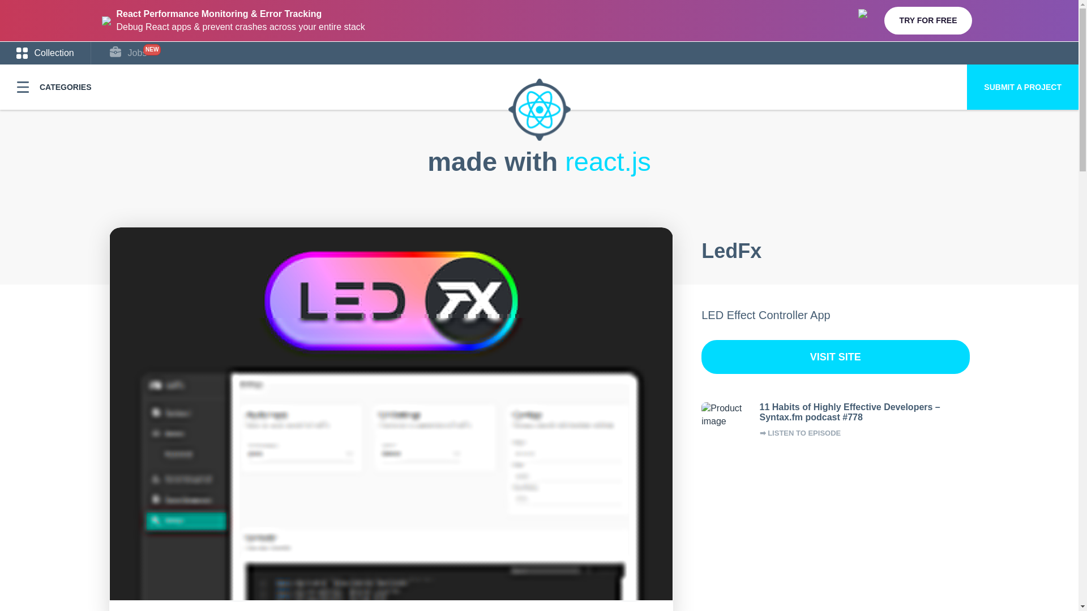 The height and width of the screenshot is (611, 1087). Describe the element at coordinates (731, 251) in the screenshot. I see `LedFx` at that location.